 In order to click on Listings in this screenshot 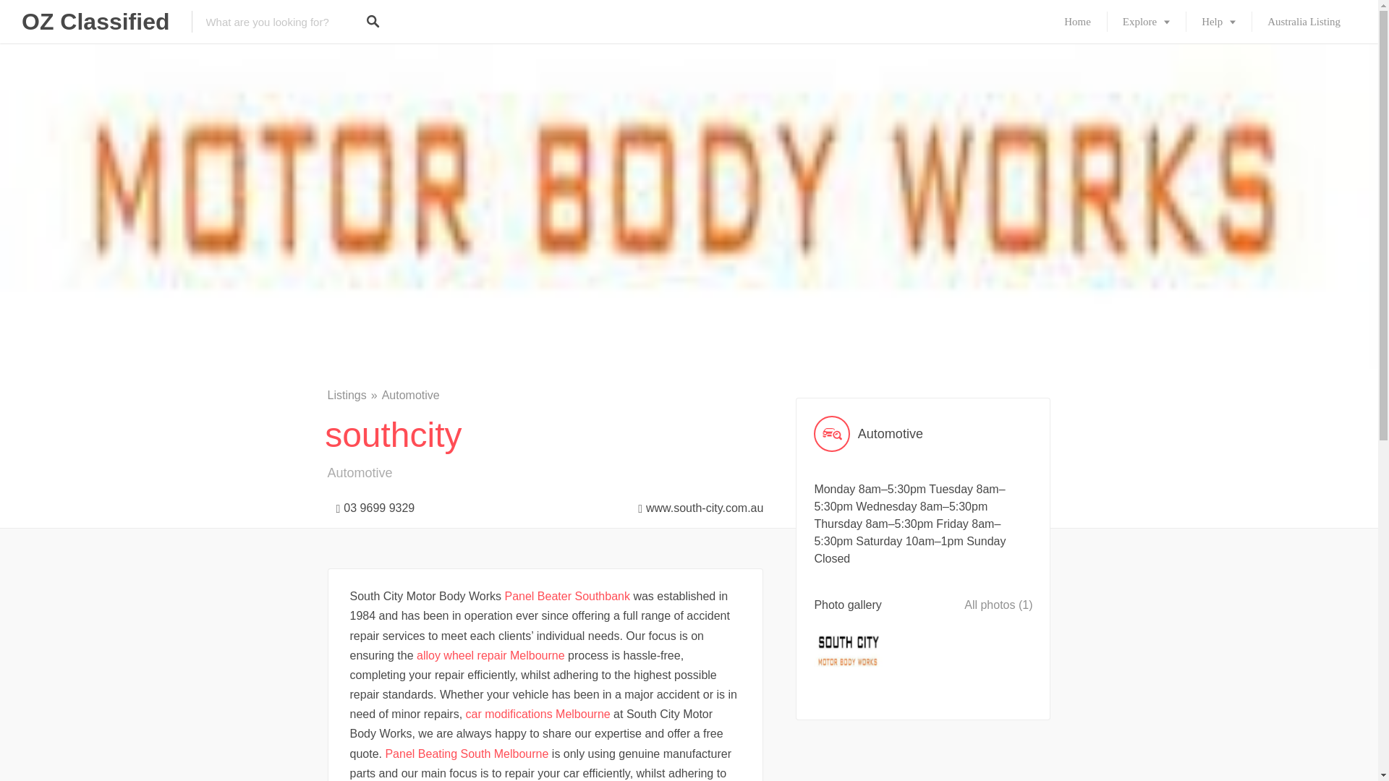, I will do `click(353, 395)`.